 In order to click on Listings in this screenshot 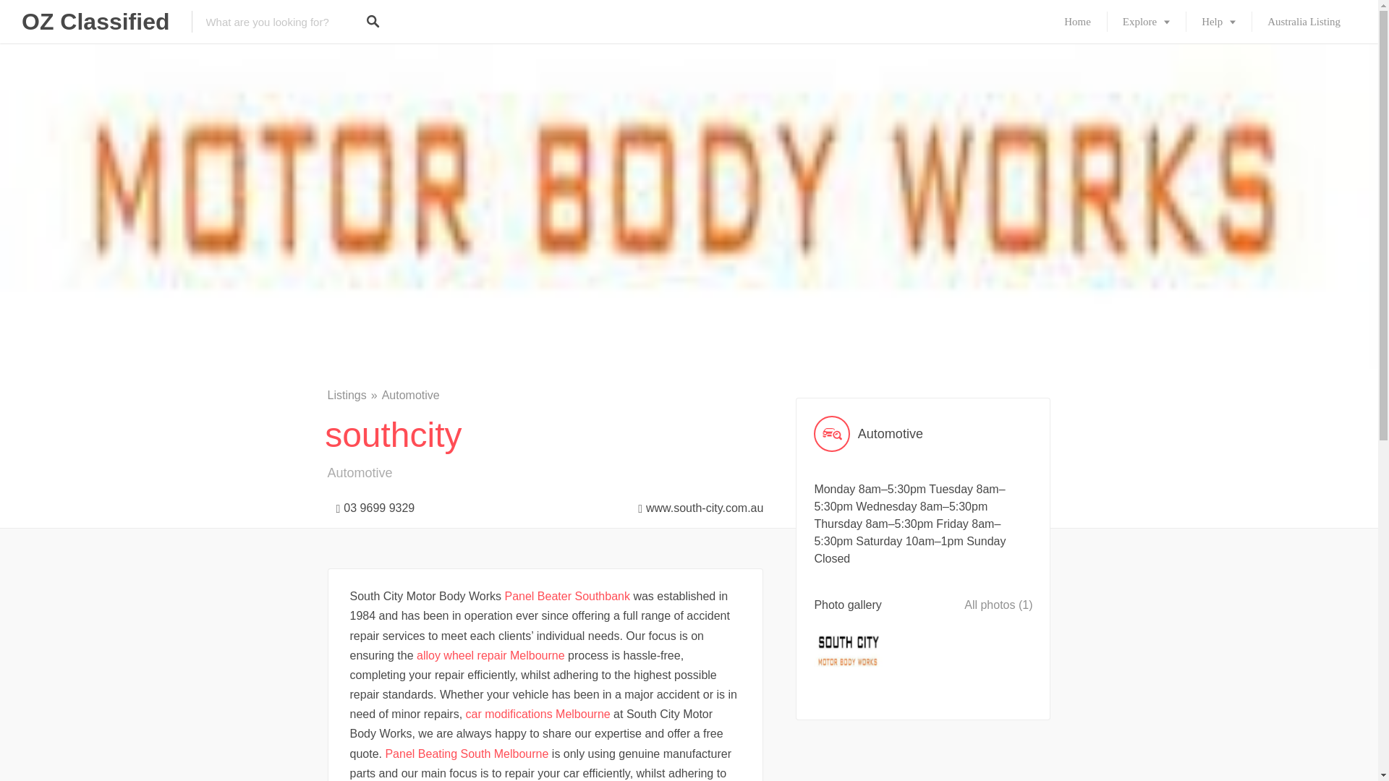, I will do `click(353, 395)`.